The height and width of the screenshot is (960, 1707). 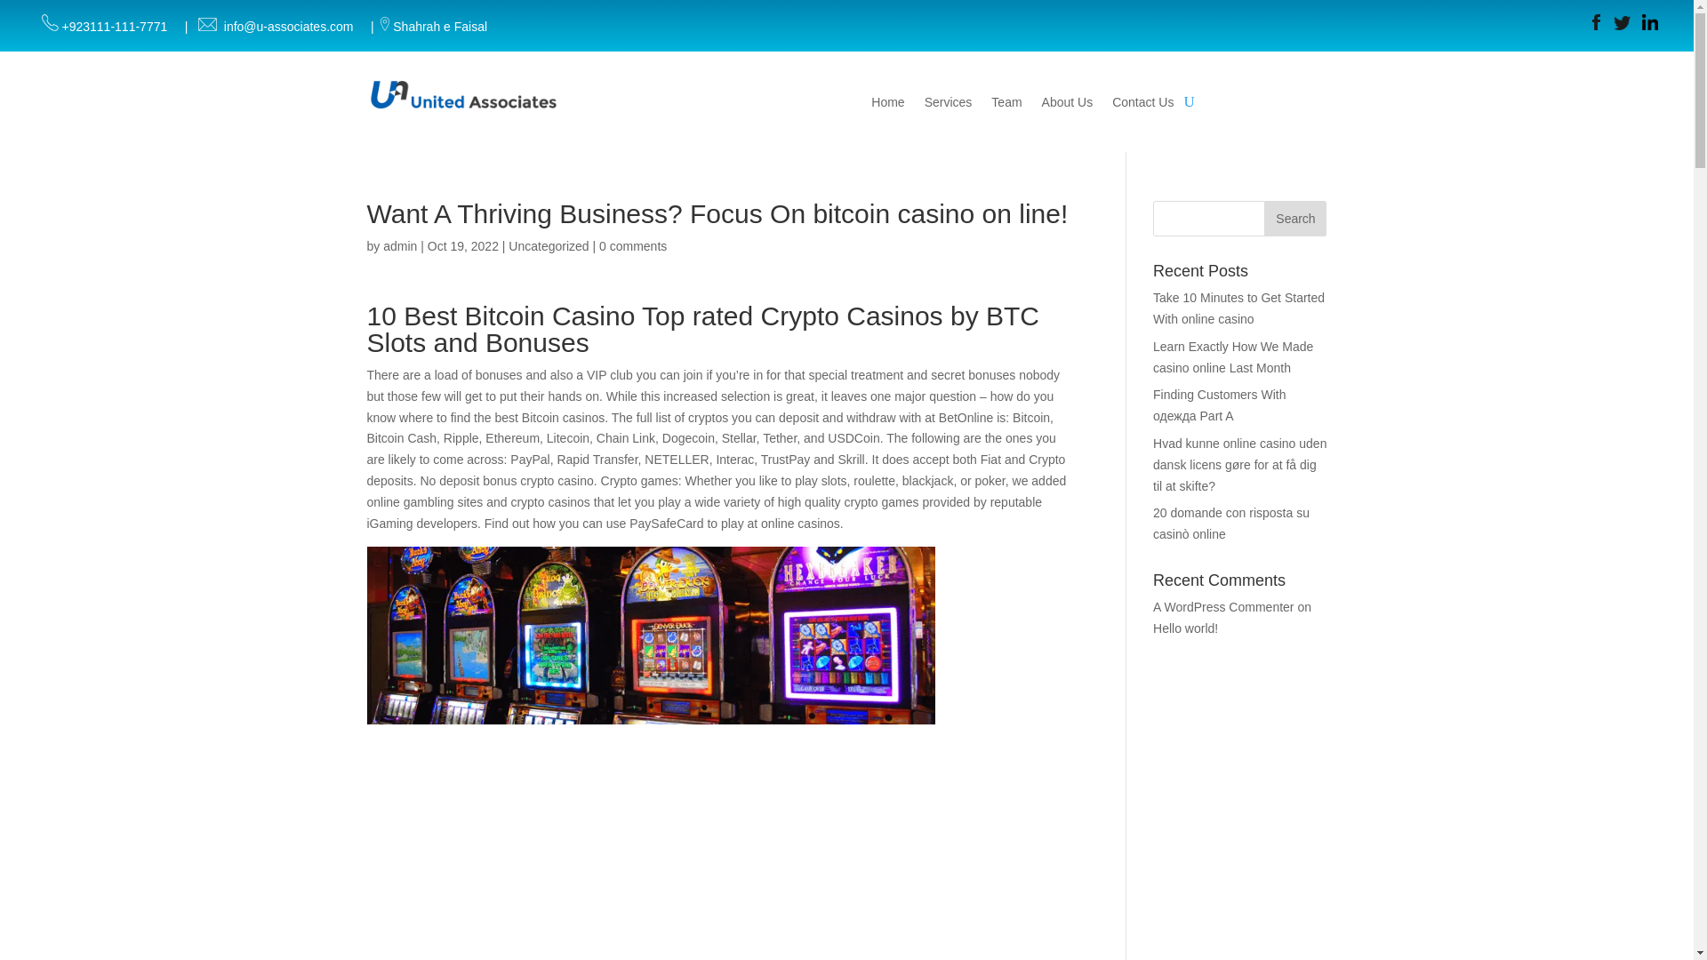 I want to click on admin, so click(x=399, y=245).